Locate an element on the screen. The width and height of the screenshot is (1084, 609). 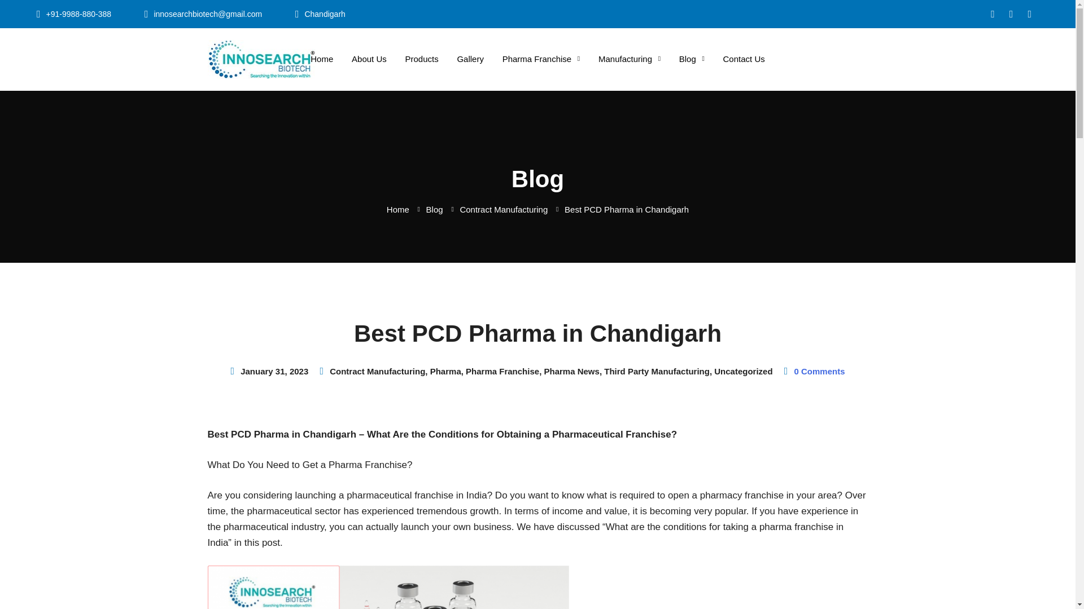
Uncategorized is located at coordinates (743, 371).